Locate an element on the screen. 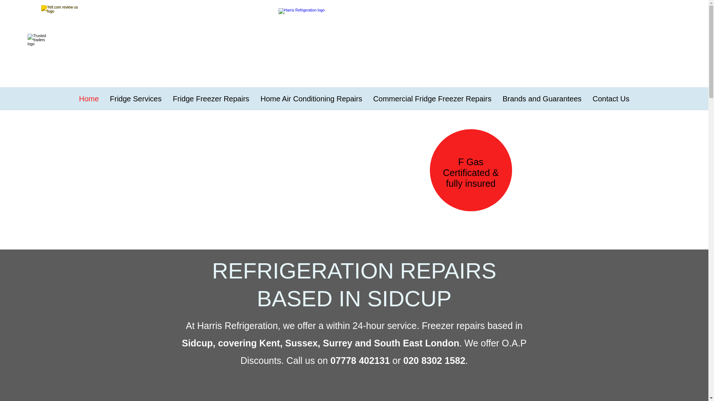 The image size is (714, 401). Fridge Services is located at coordinates (135, 98).